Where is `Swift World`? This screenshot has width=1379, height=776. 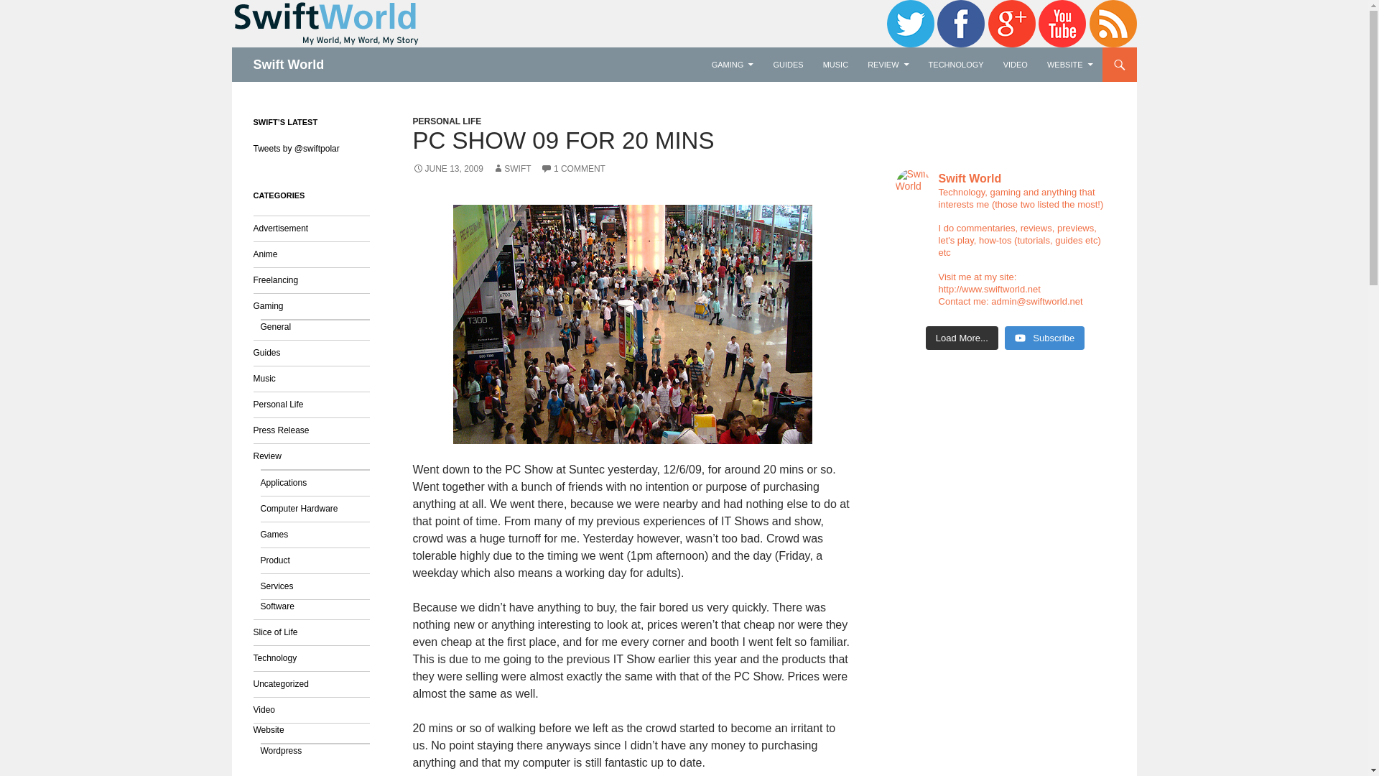
Swift World is located at coordinates (288, 65).